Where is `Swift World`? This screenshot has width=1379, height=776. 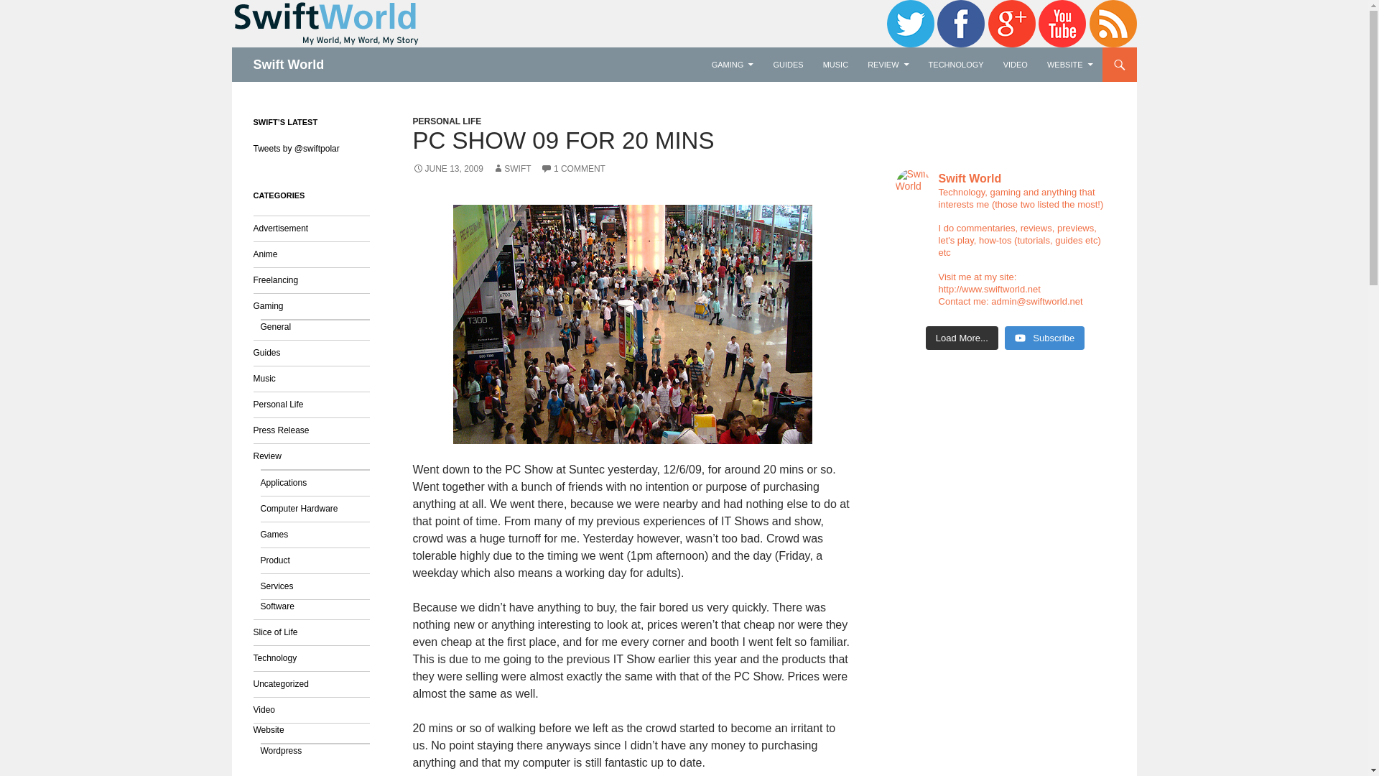
Swift World is located at coordinates (288, 65).